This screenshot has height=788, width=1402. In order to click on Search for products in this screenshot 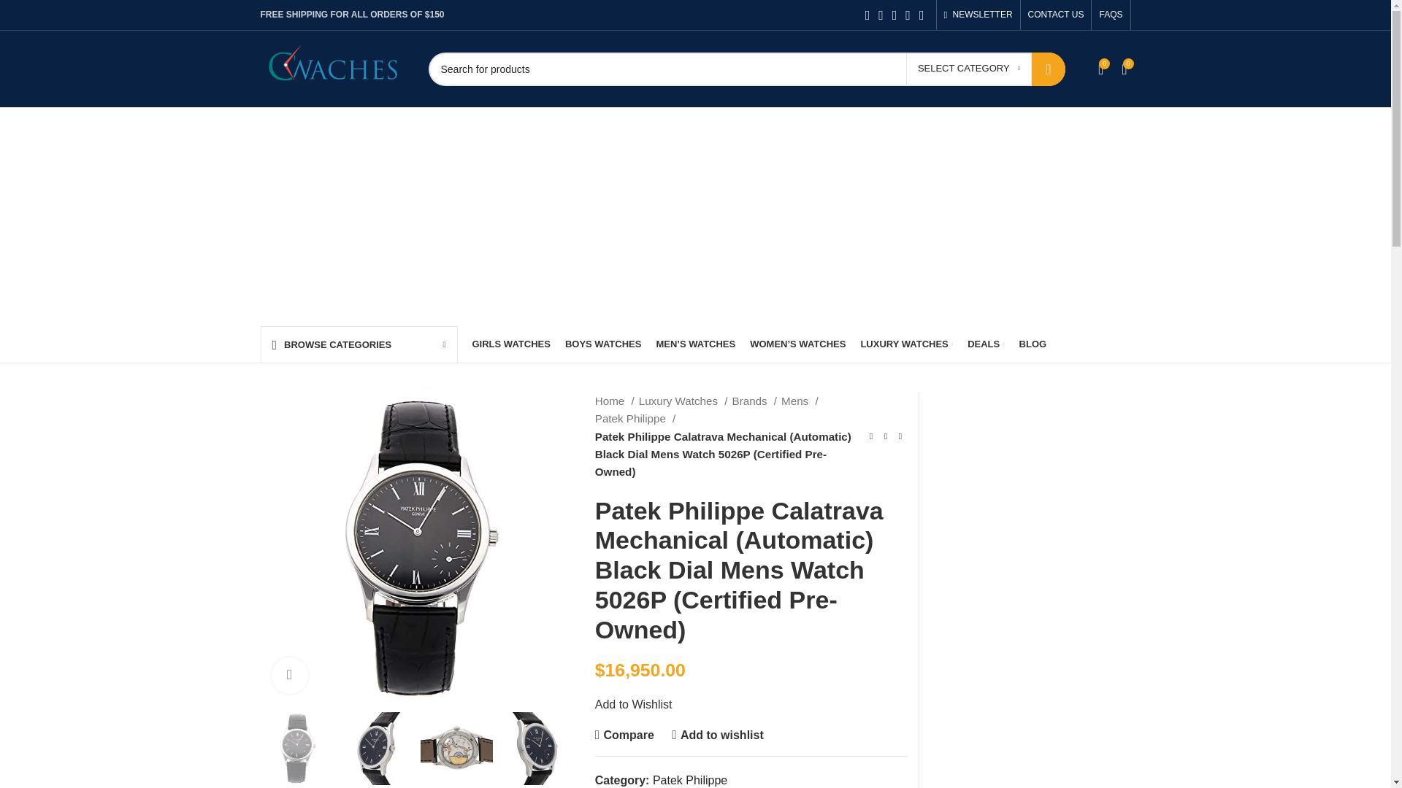, I will do `click(746, 69)`.